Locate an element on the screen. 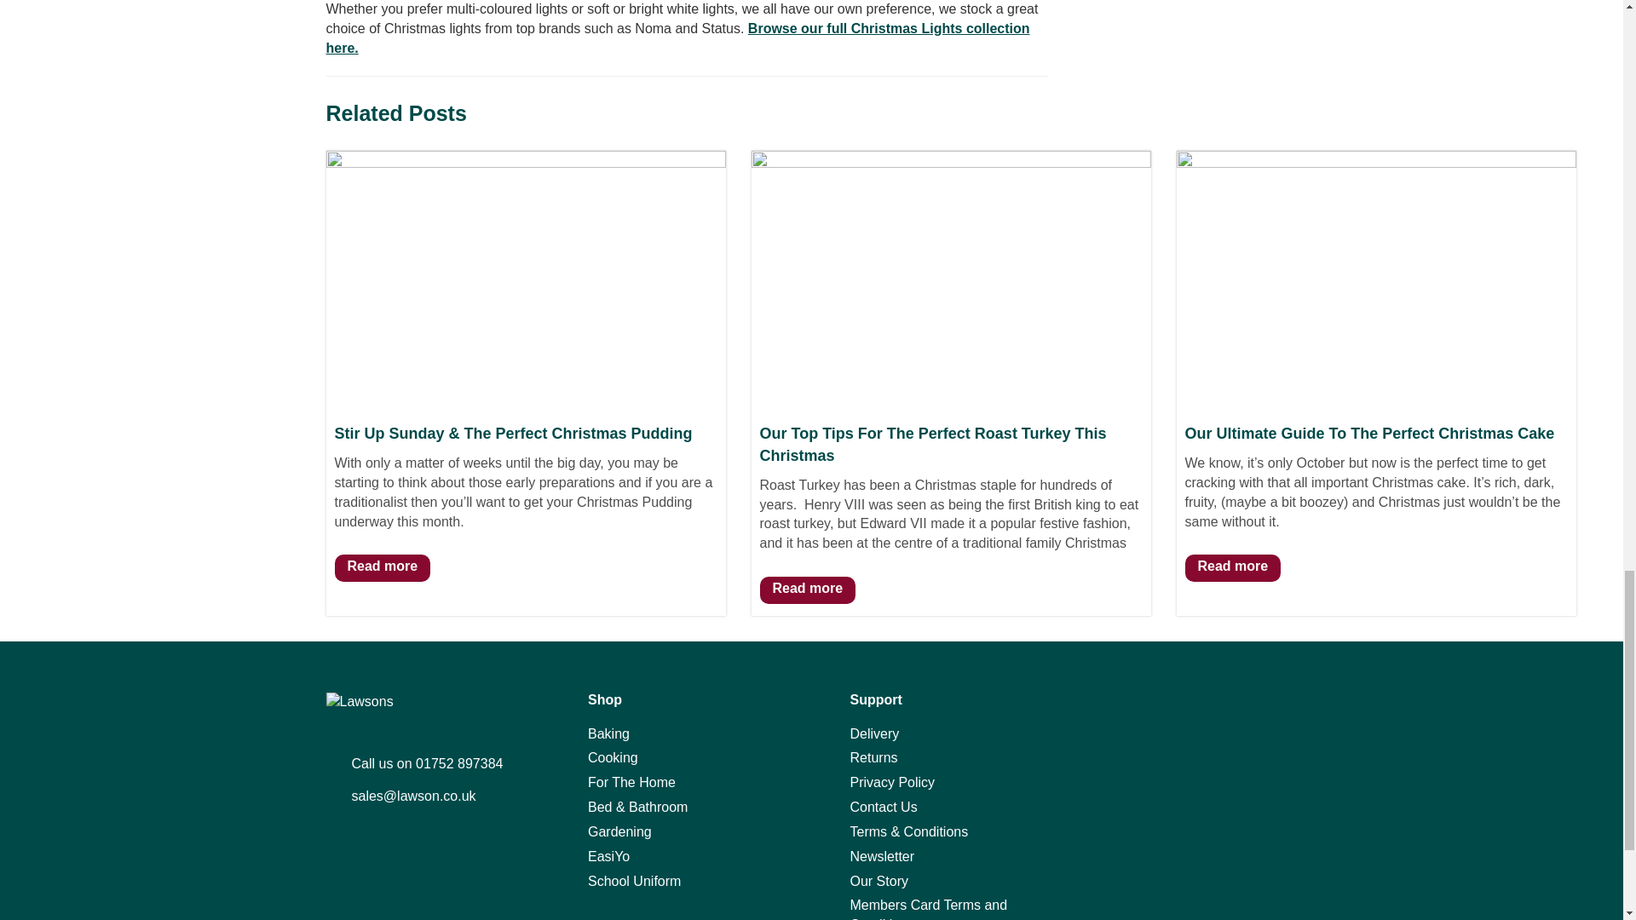 The height and width of the screenshot is (920, 1636). Browse our full Christmas Lights collection here. is located at coordinates (677, 37).